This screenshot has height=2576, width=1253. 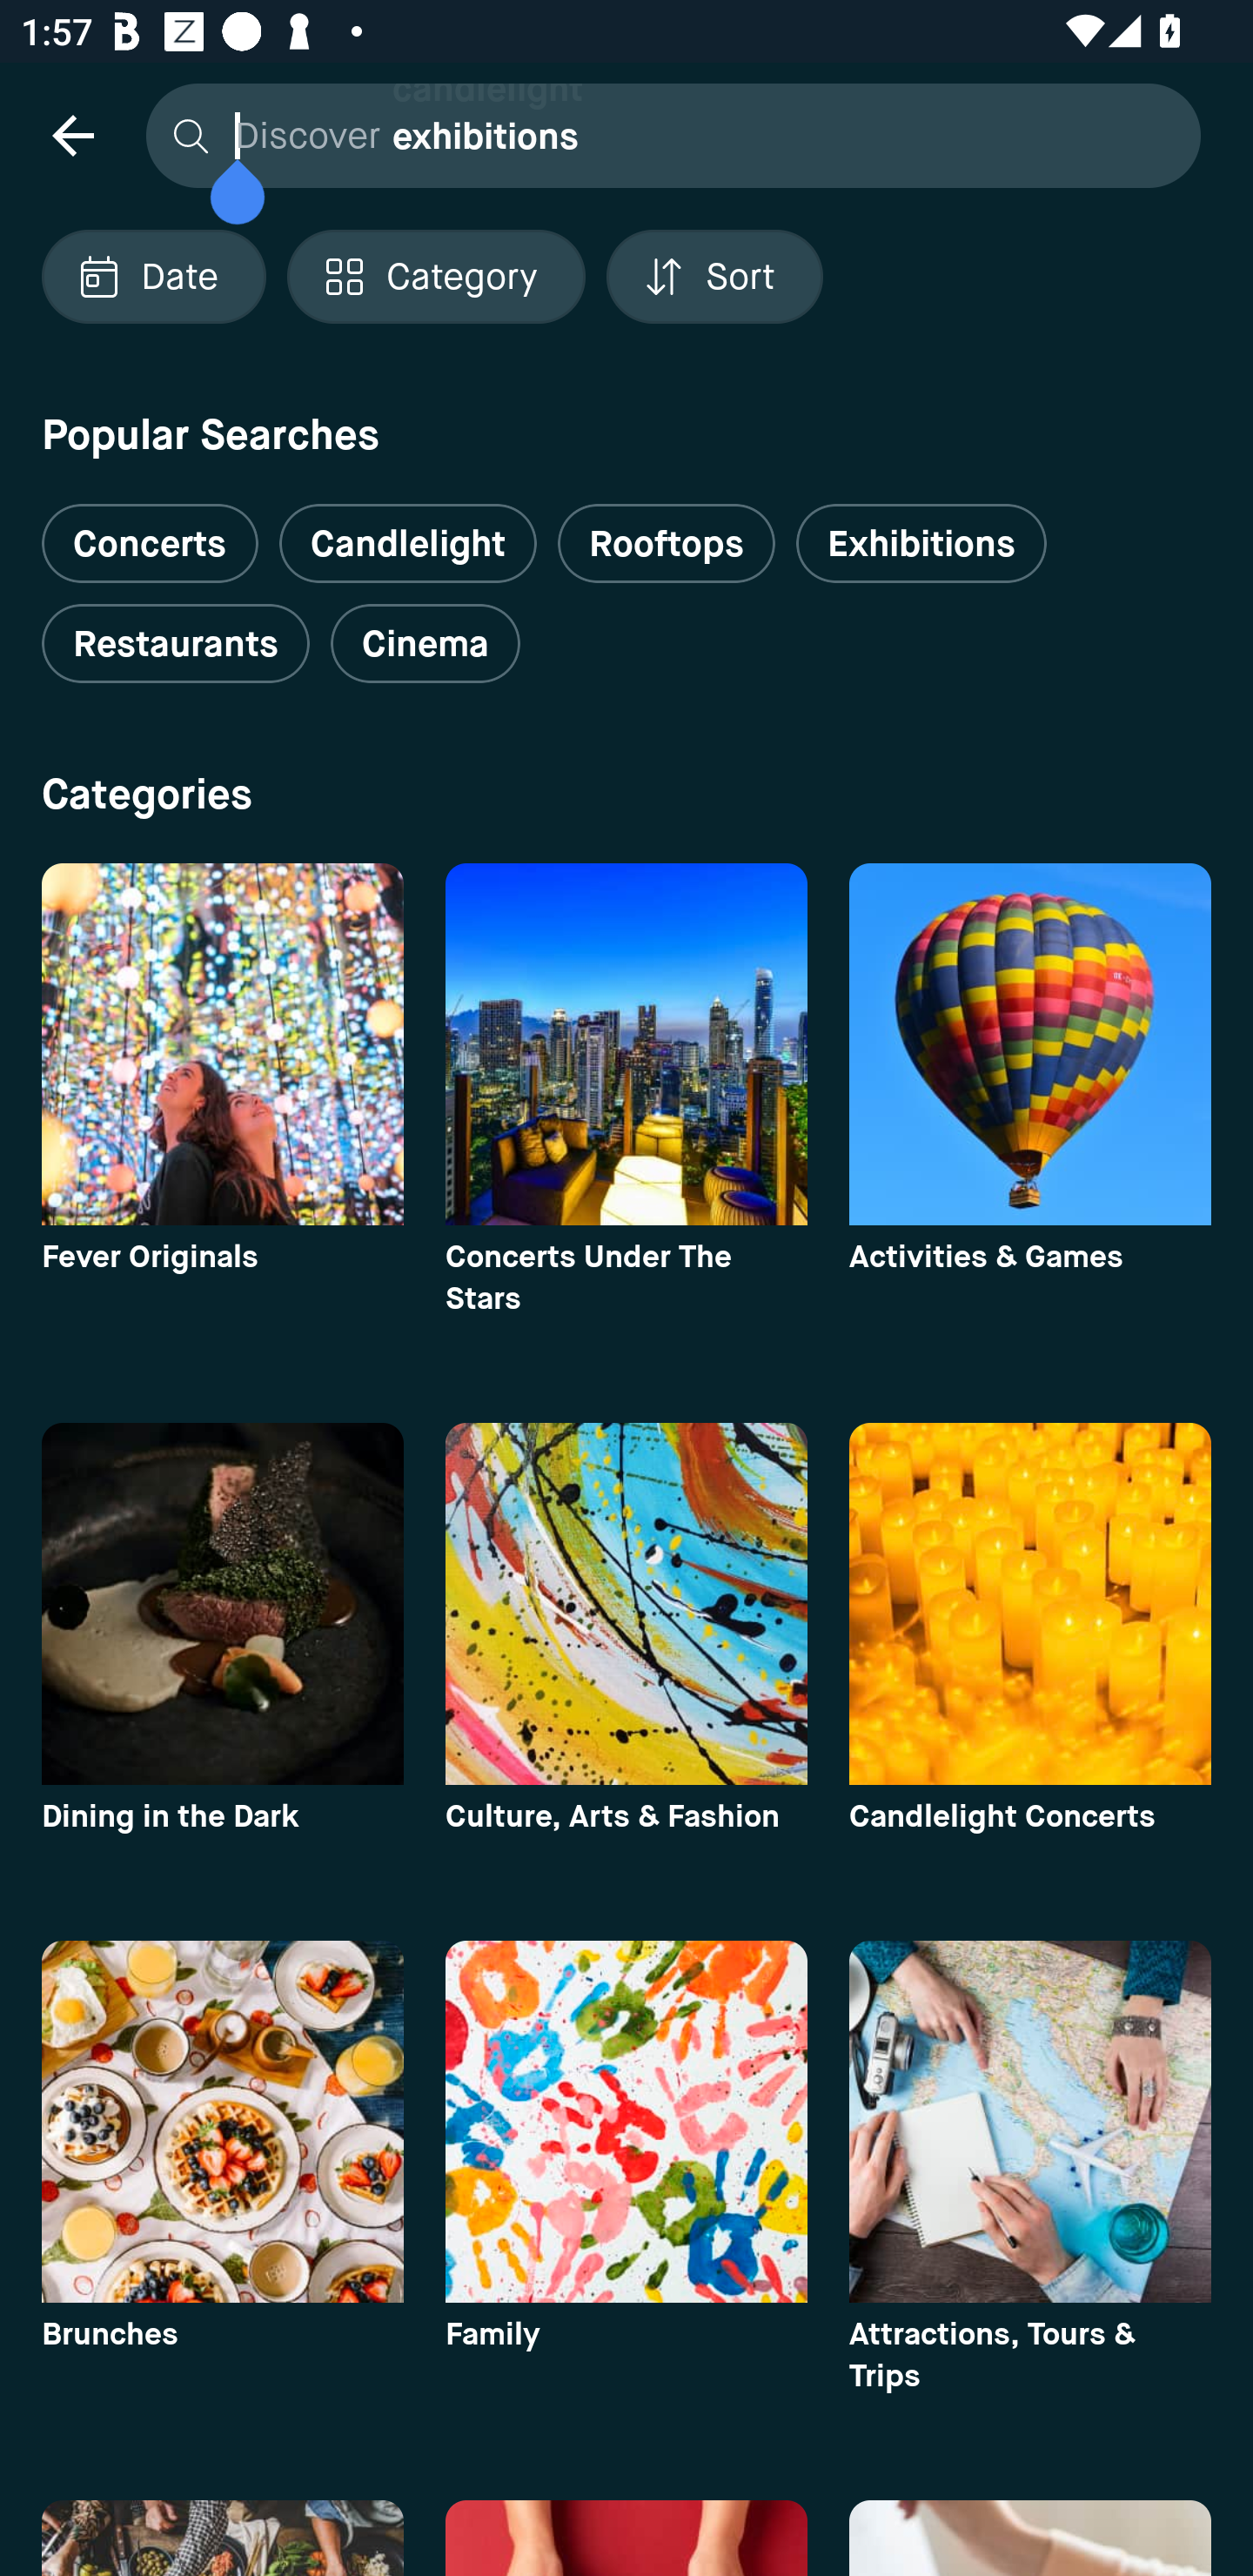 I want to click on Localized description Sort, so click(x=714, y=277).